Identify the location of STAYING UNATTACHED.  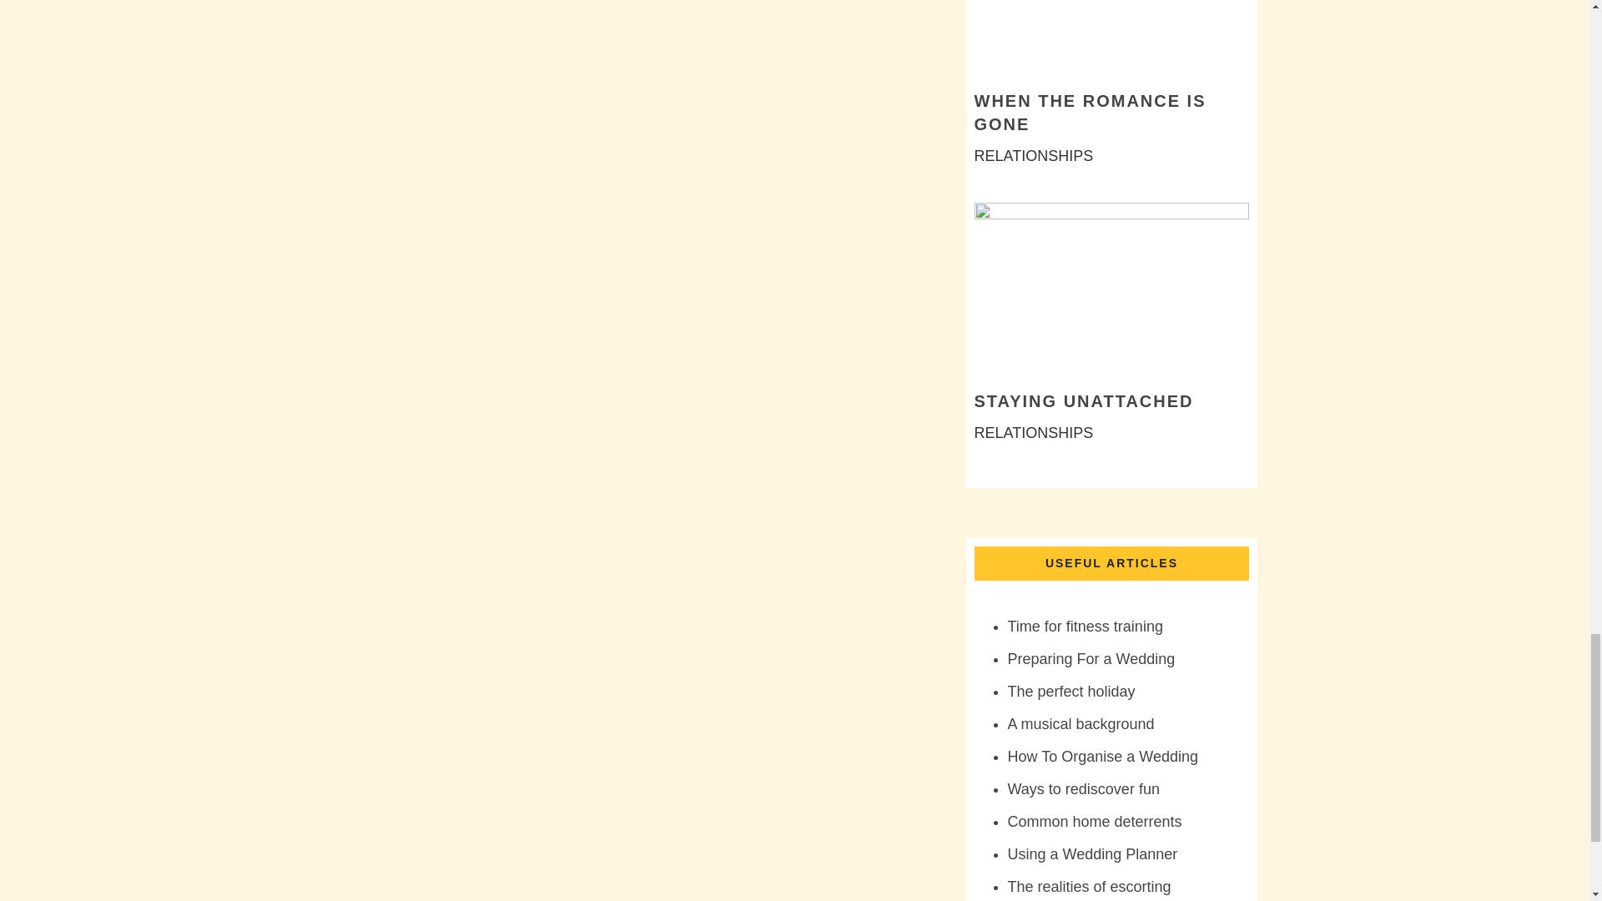
(1083, 400).